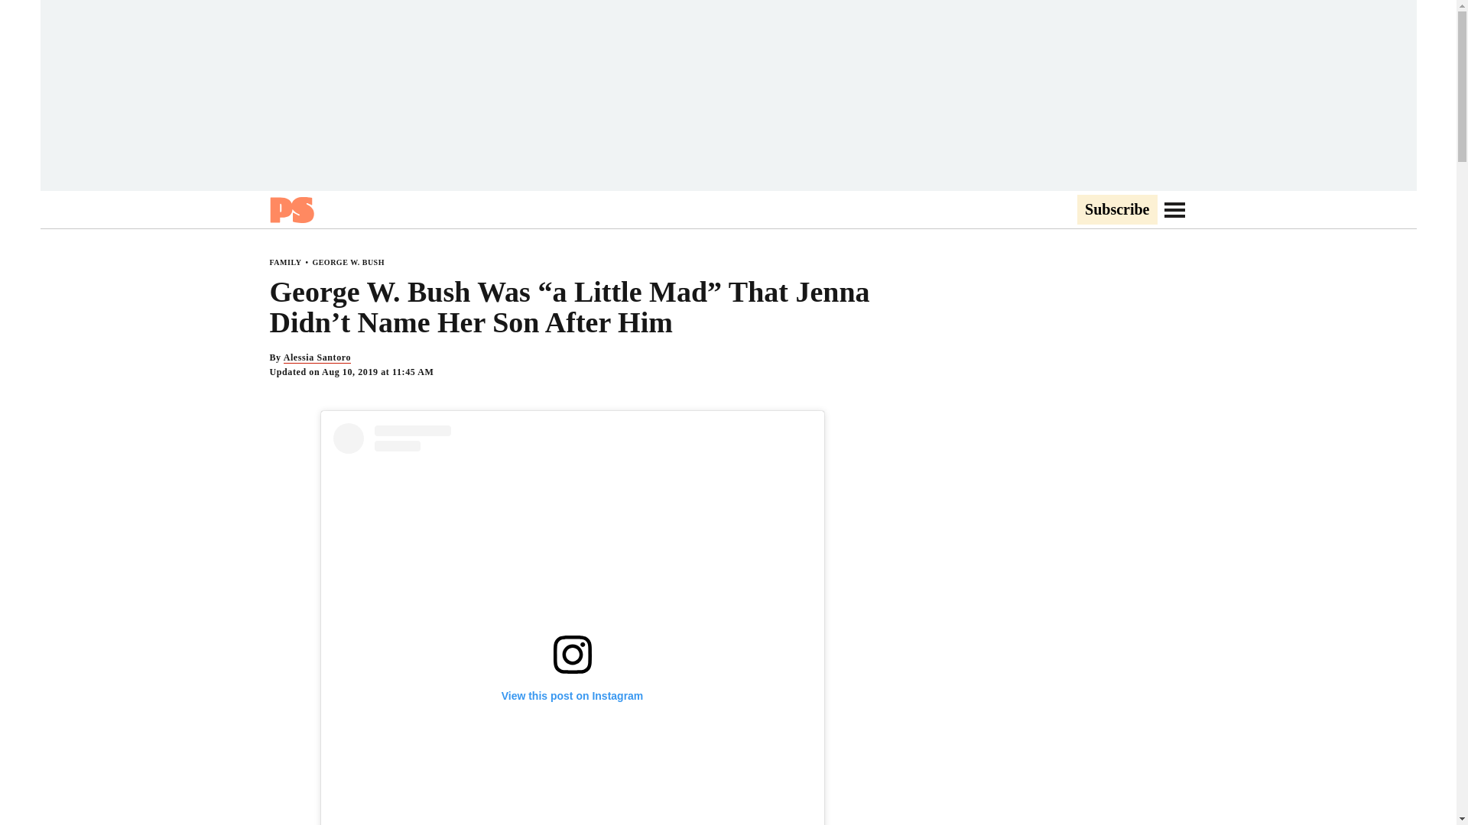 The width and height of the screenshot is (1468, 825). What do you see at coordinates (1174, 209) in the screenshot?
I see `Go to Navigation` at bounding box center [1174, 209].